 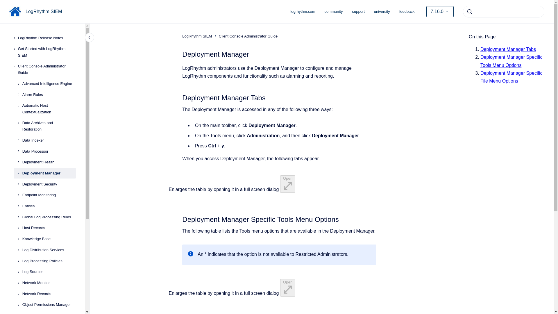 What do you see at coordinates (49, 217) in the screenshot?
I see `Global Log Processing Rules` at bounding box center [49, 217].